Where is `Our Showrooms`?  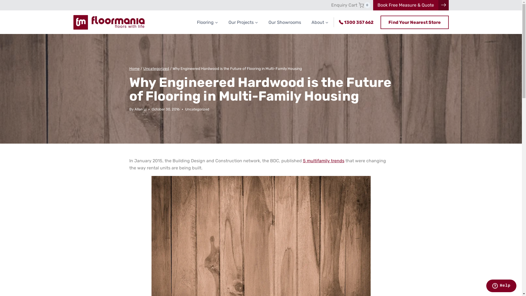
Our Showrooms is located at coordinates (284, 22).